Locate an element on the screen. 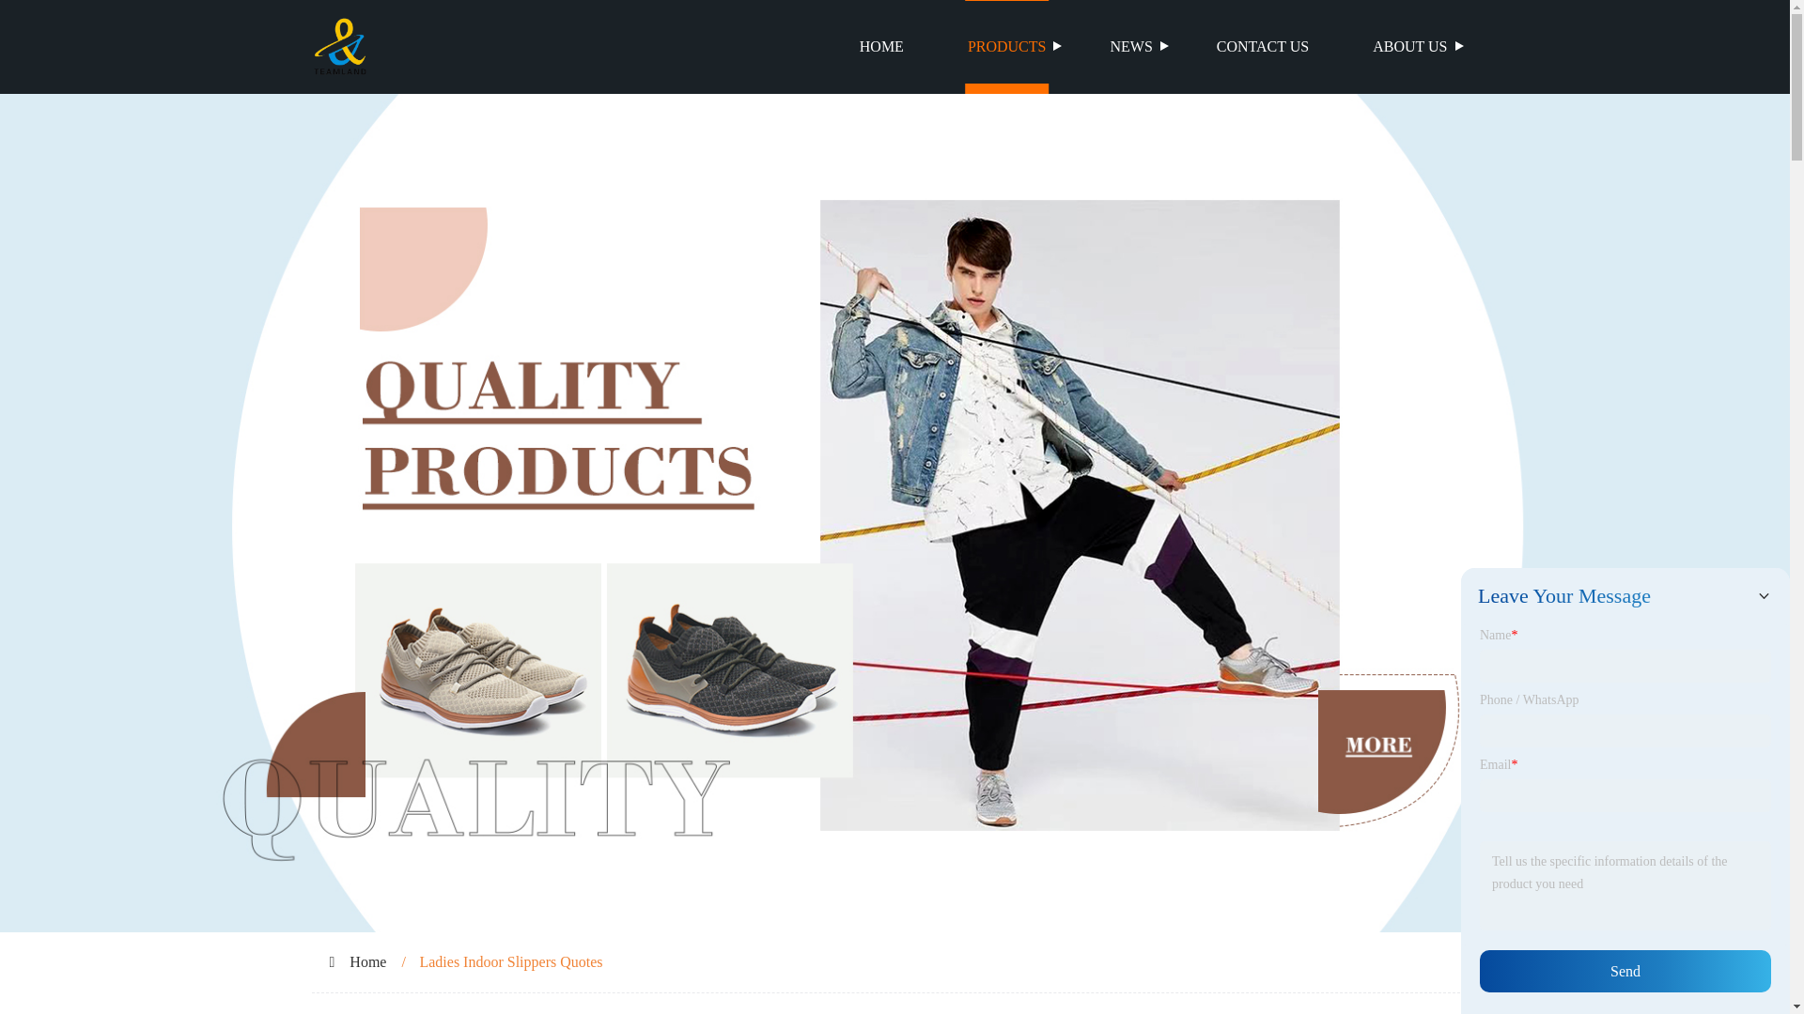  PRODUCTS is located at coordinates (1007, 47).